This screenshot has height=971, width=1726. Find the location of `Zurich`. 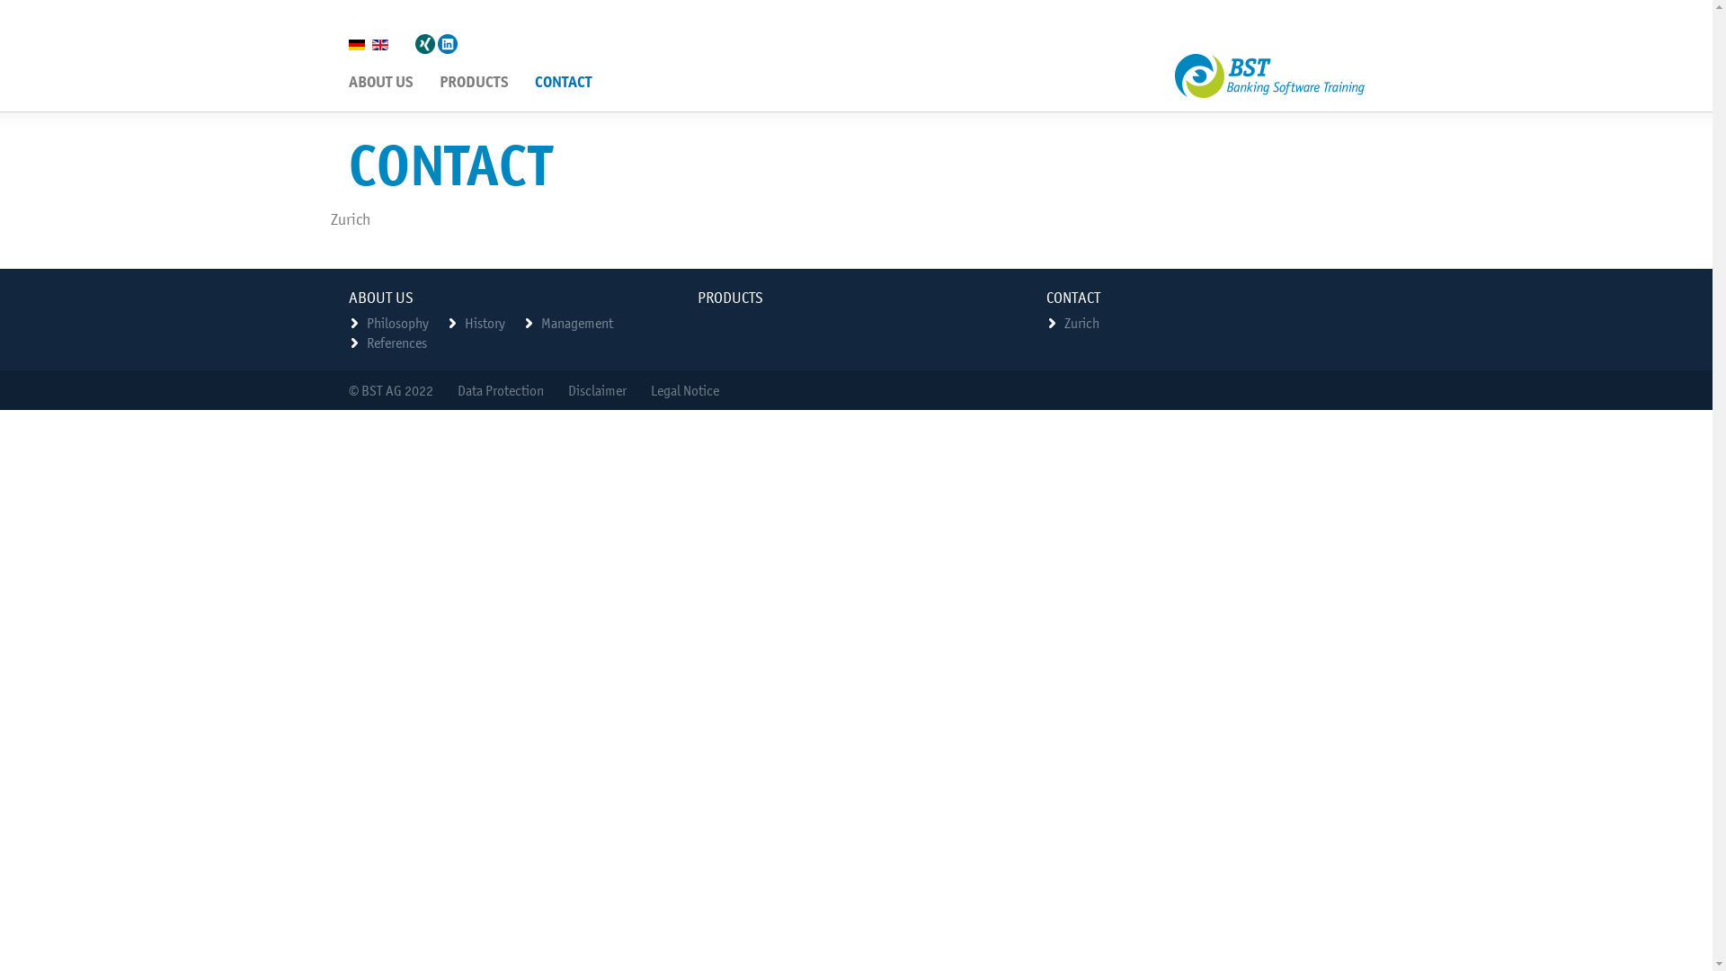

Zurich is located at coordinates (1082, 323).